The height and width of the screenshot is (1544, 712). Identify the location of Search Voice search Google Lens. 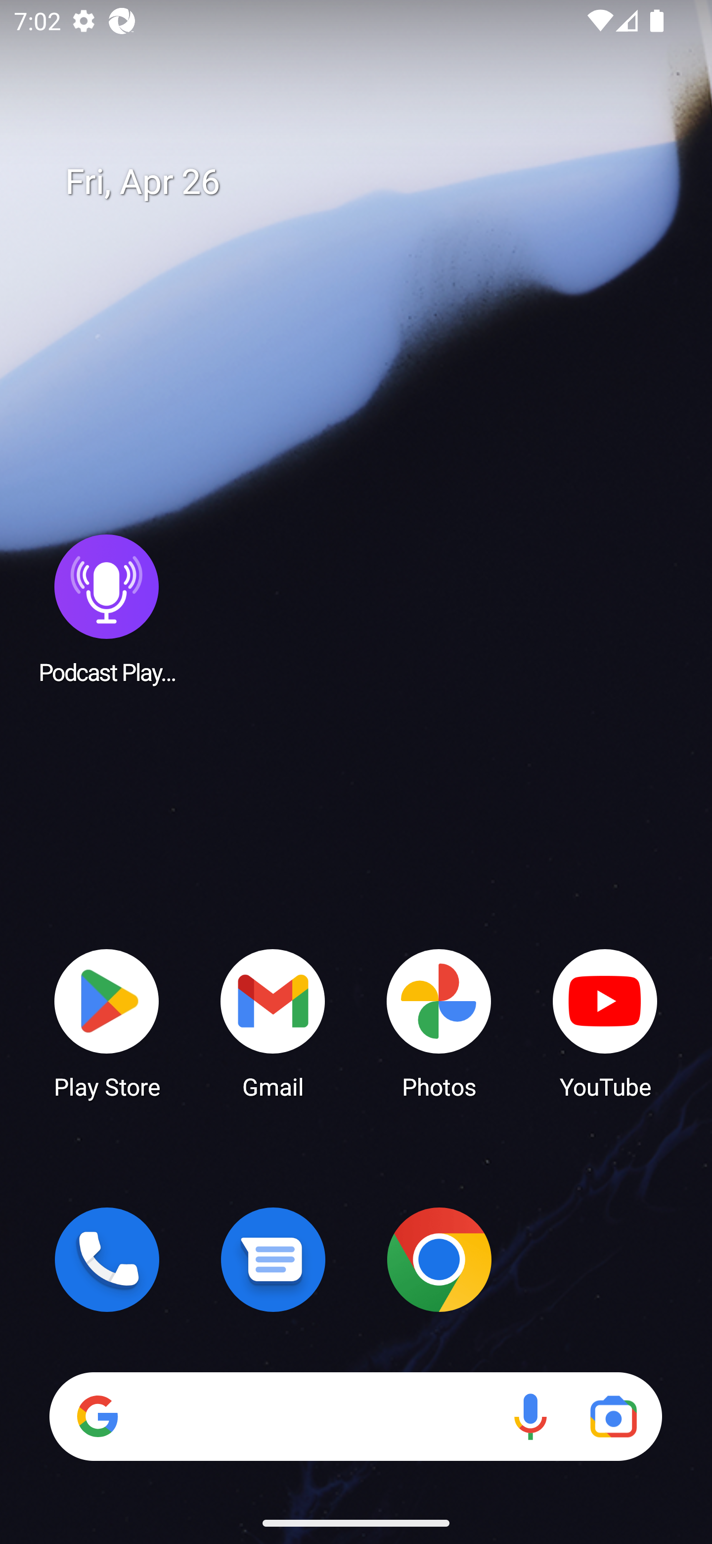
(356, 1416).